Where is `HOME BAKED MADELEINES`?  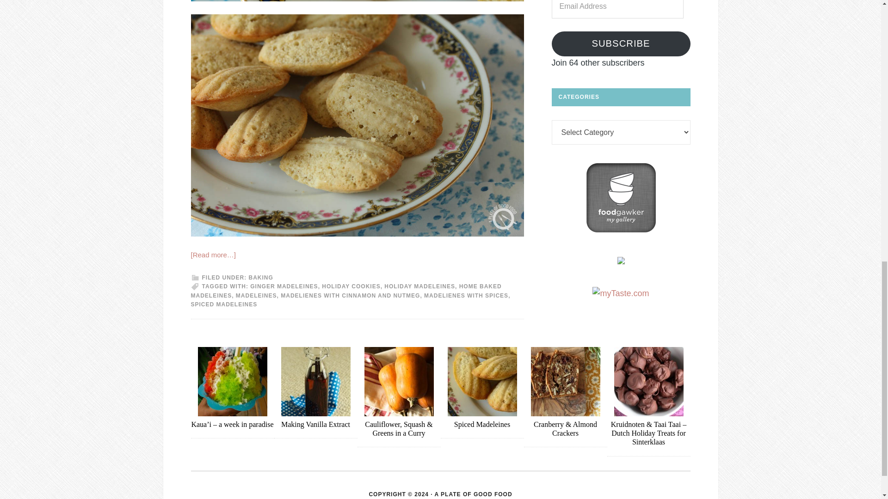
HOME BAKED MADELEINES is located at coordinates (346, 291).